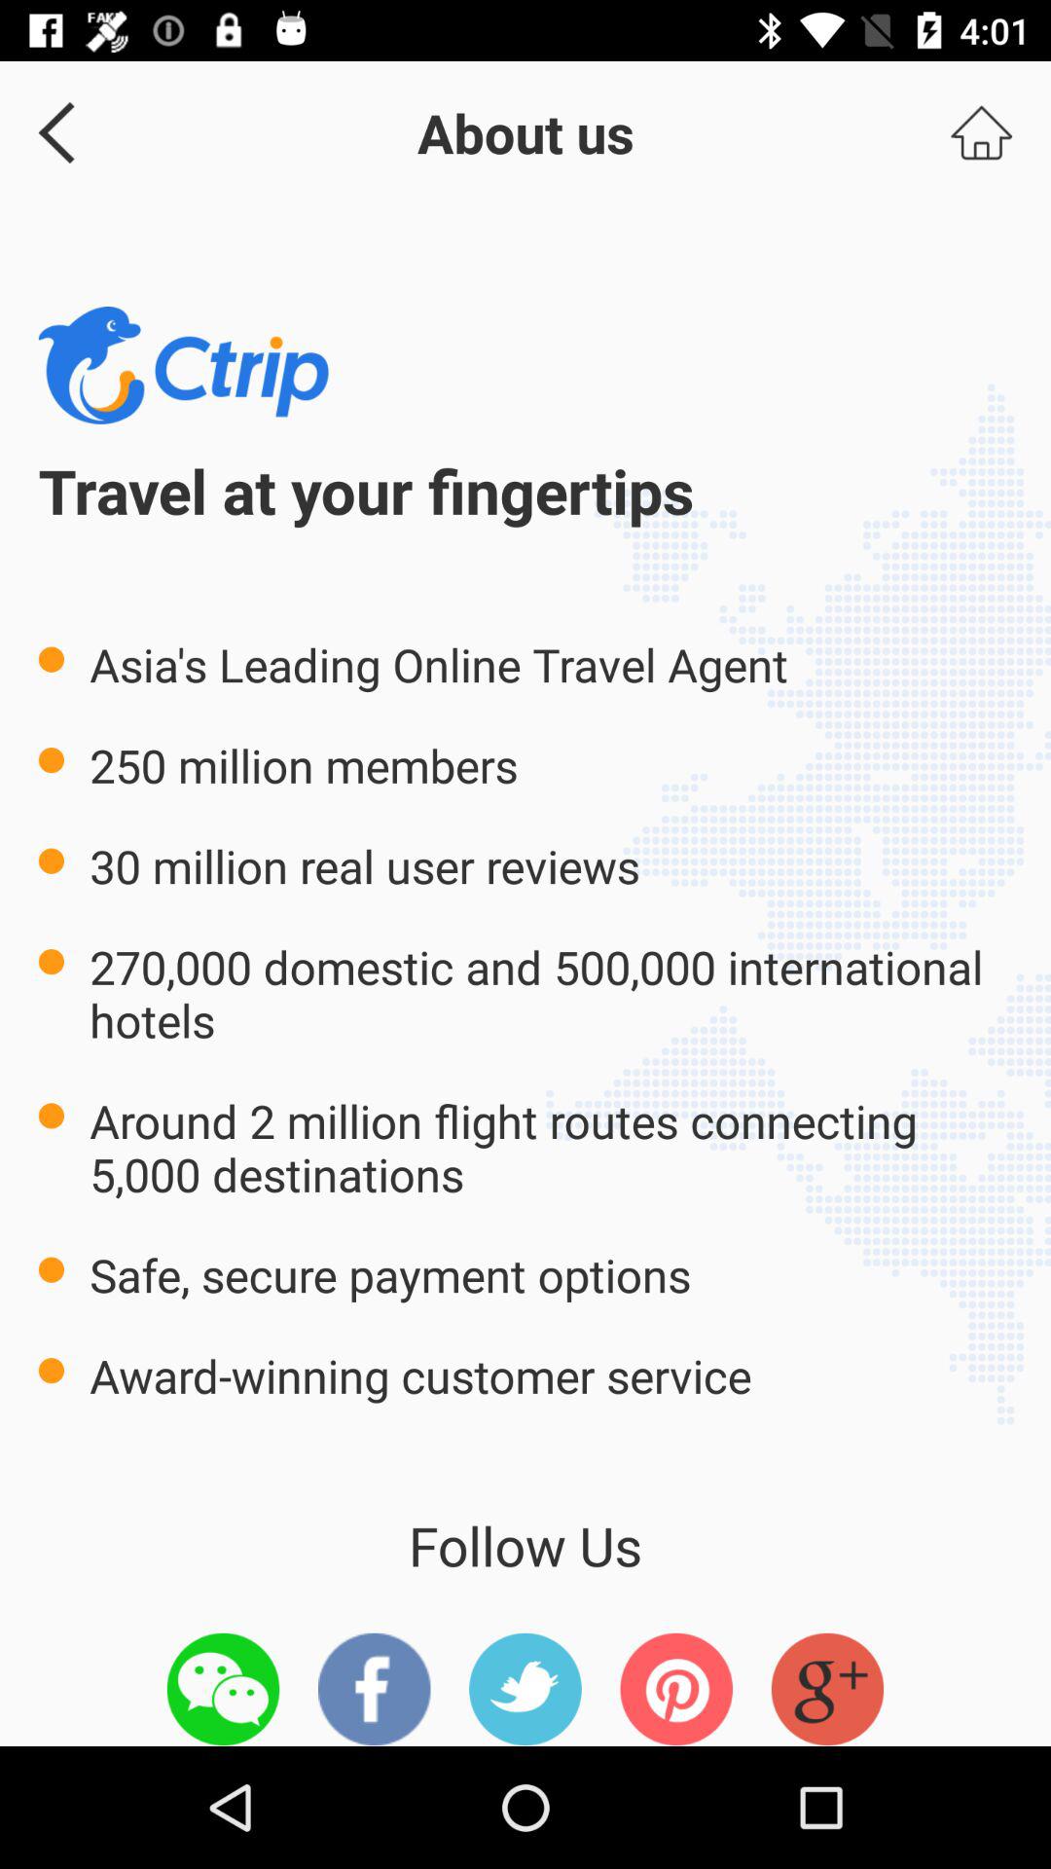  Describe the element at coordinates (223, 1689) in the screenshot. I see `follow us on whatsapp` at that location.